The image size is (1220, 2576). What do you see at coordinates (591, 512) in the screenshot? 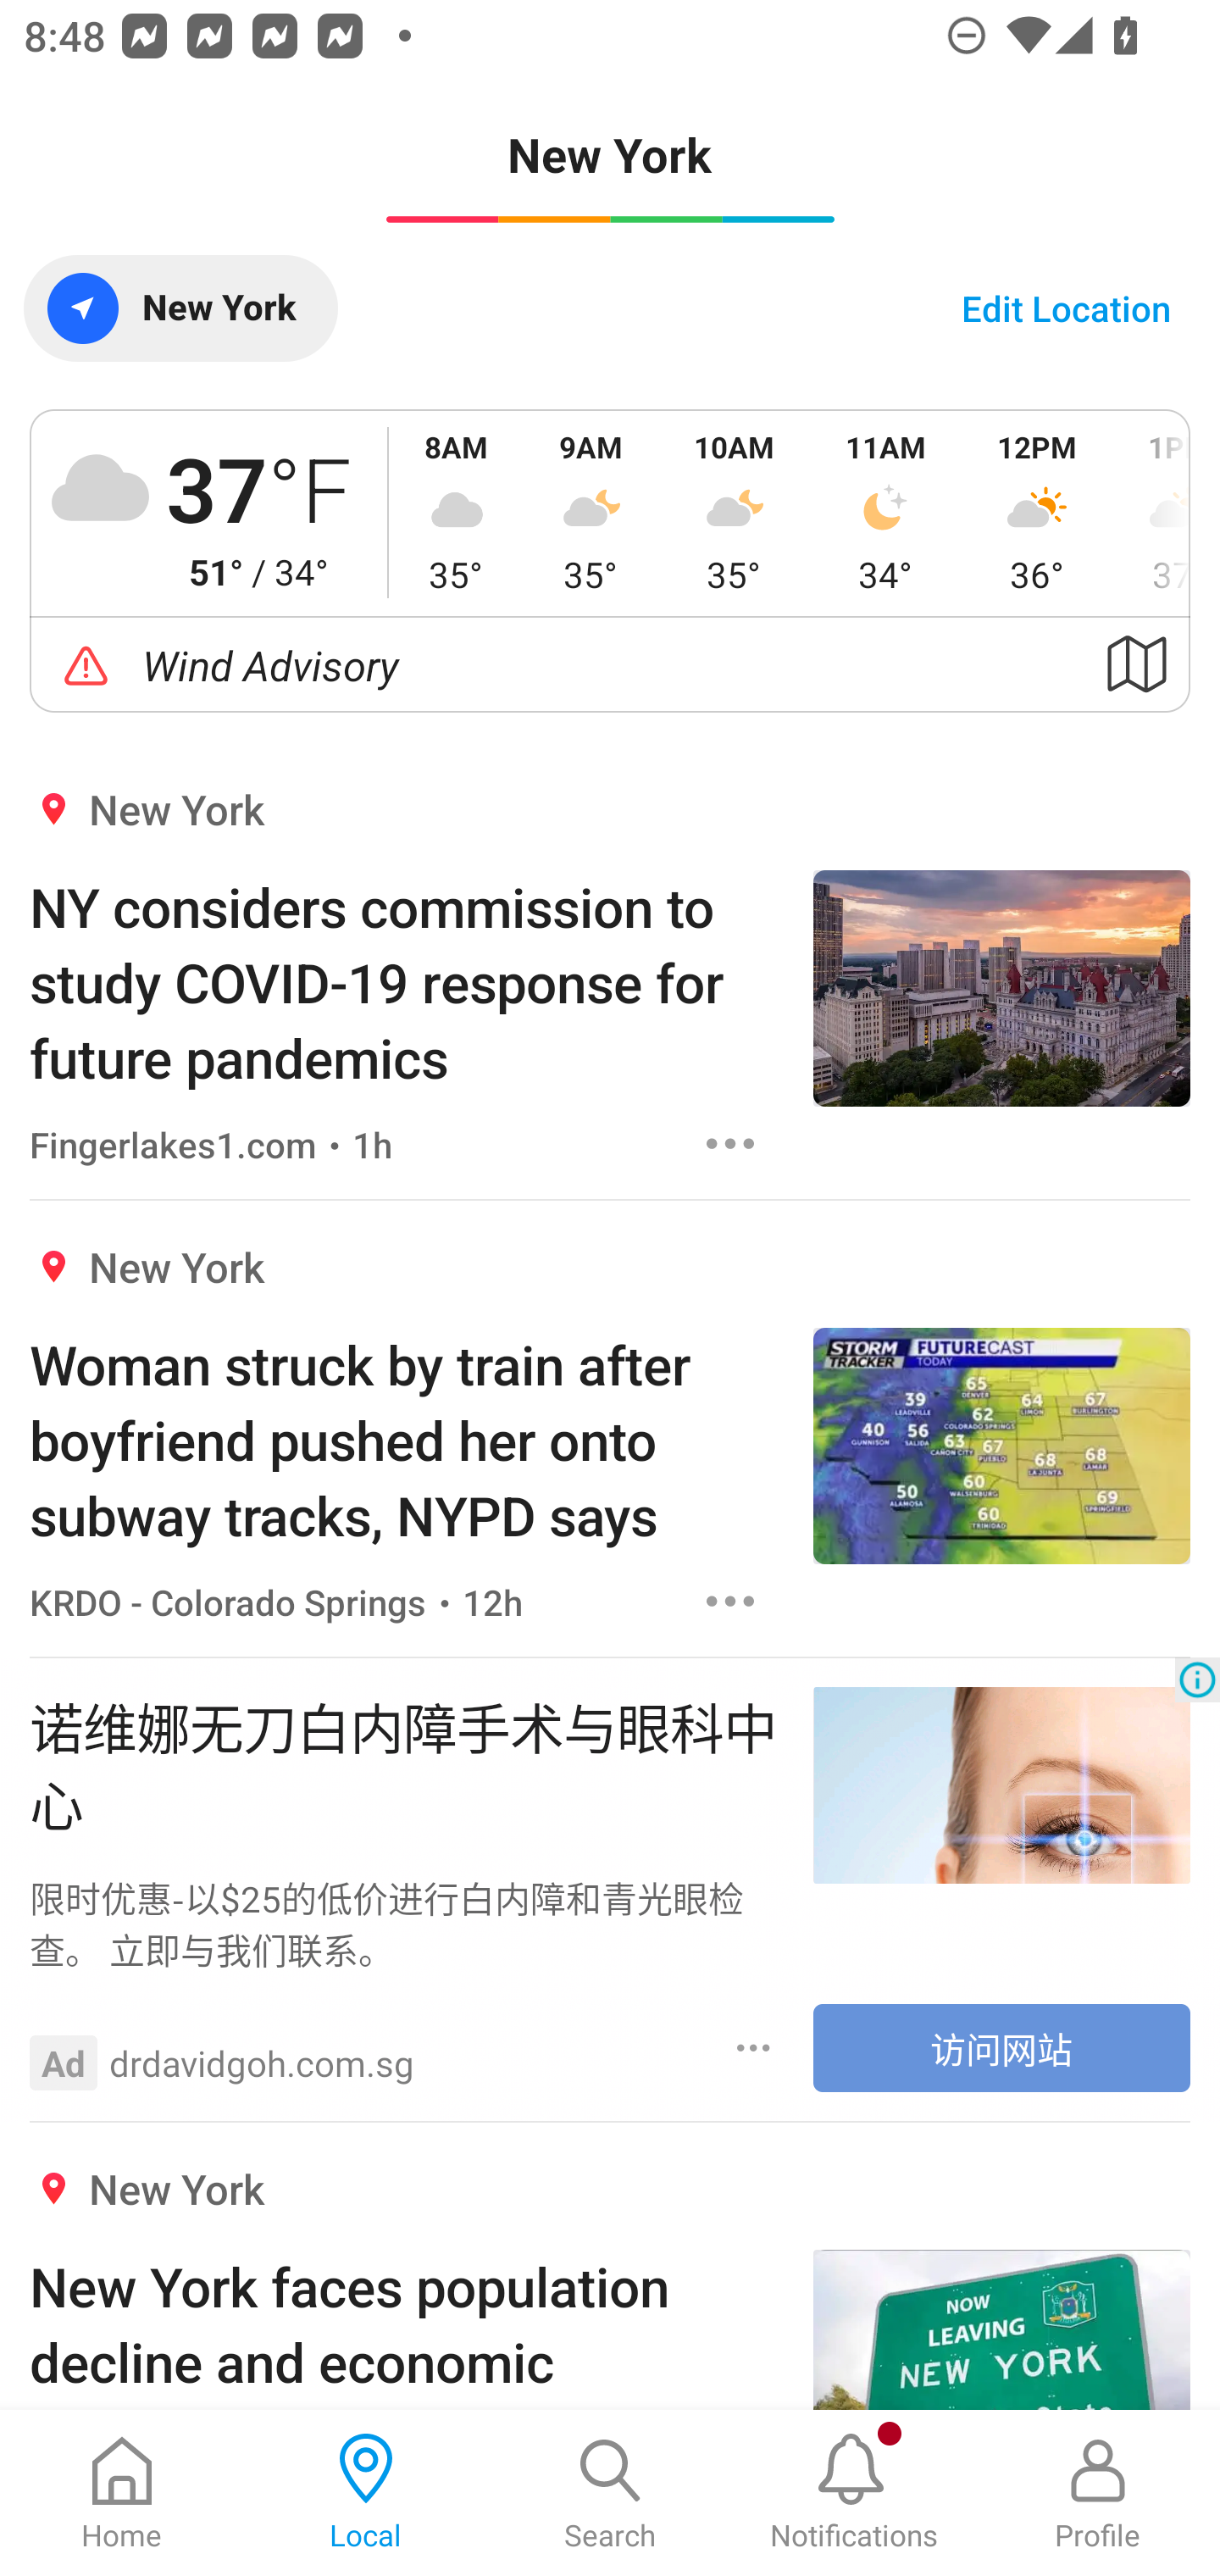
I see `9AM 35°` at bounding box center [591, 512].